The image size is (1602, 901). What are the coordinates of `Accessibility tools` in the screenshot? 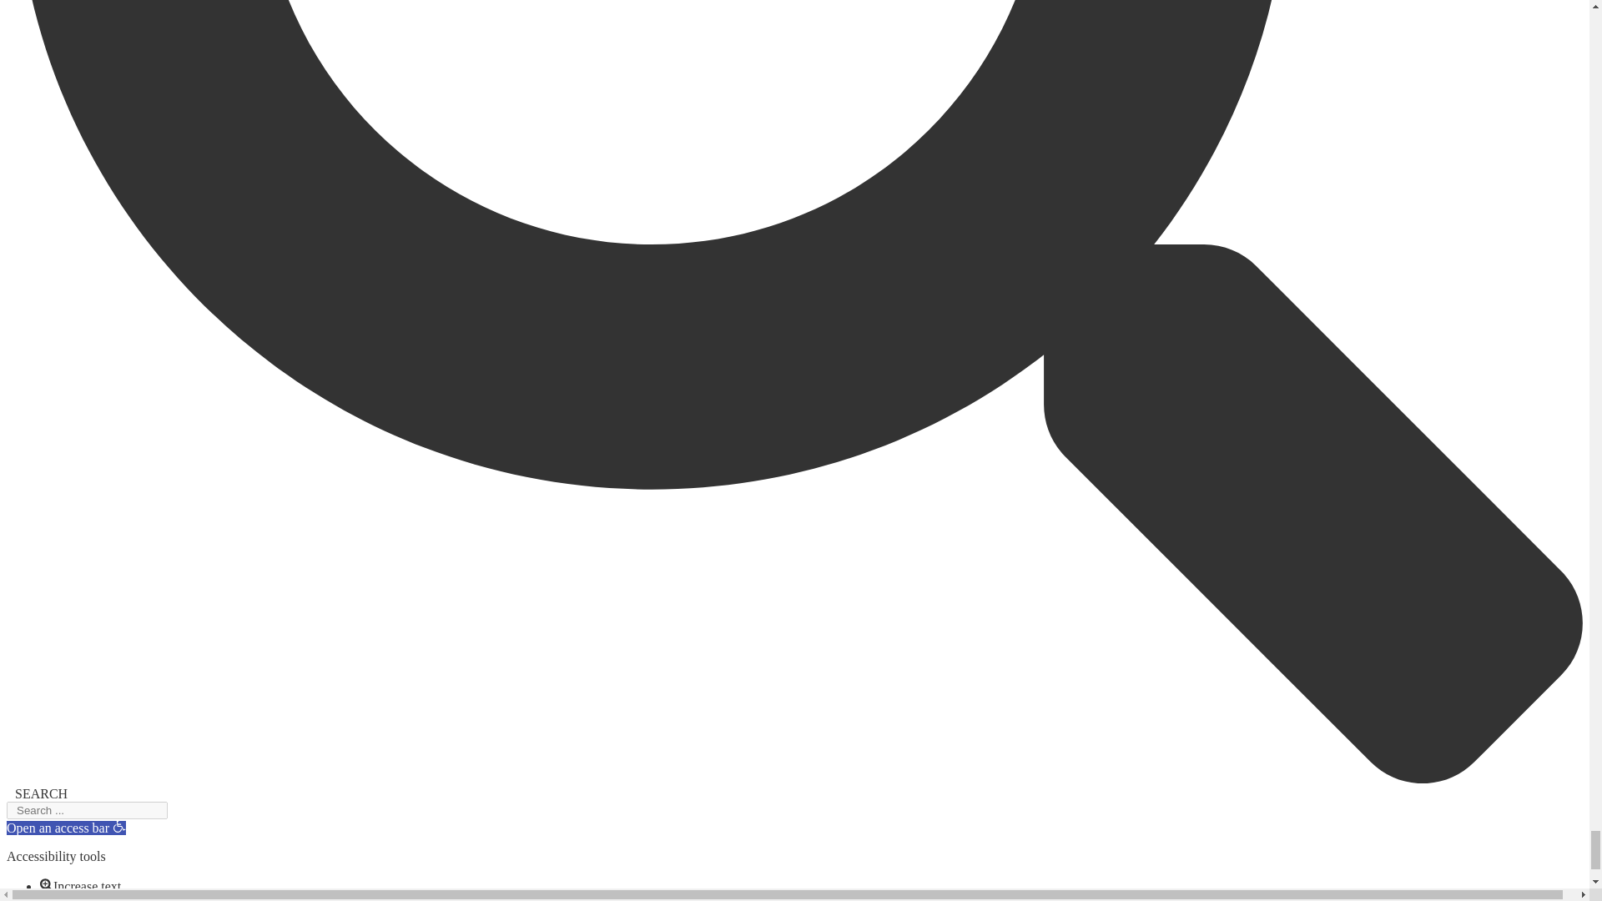 It's located at (118, 825).